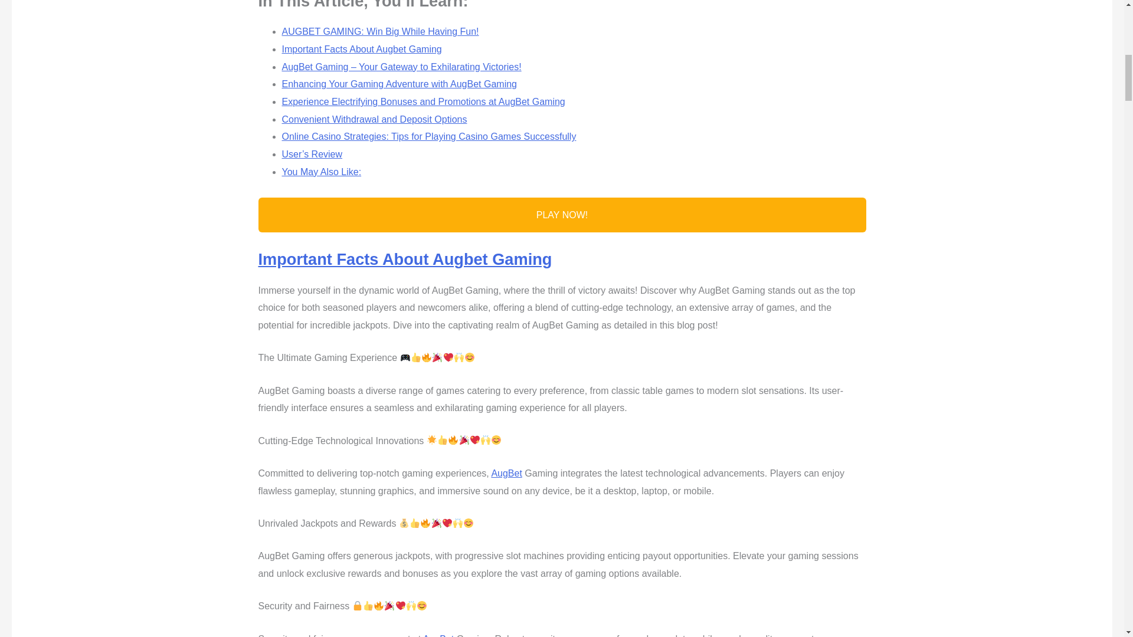 The image size is (1133, 637). I want to click on Important Facts About Augbet Gaming, so click(405, 259).